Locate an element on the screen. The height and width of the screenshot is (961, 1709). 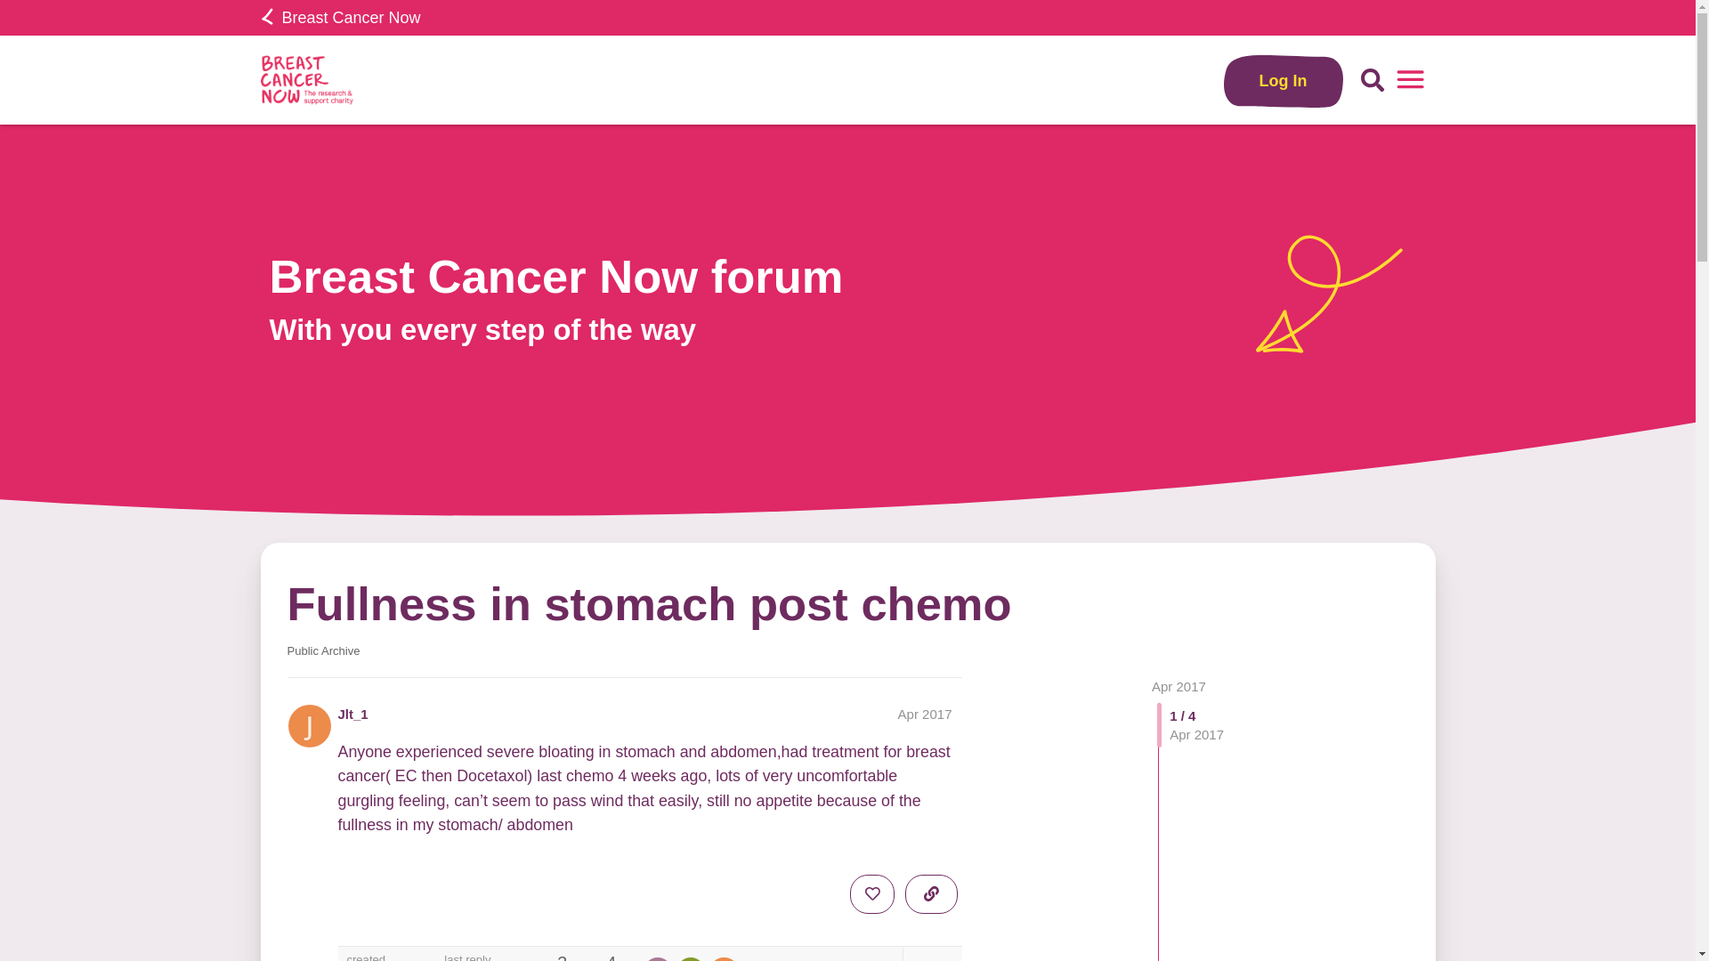
Post date is located at coordinates (925, 714).